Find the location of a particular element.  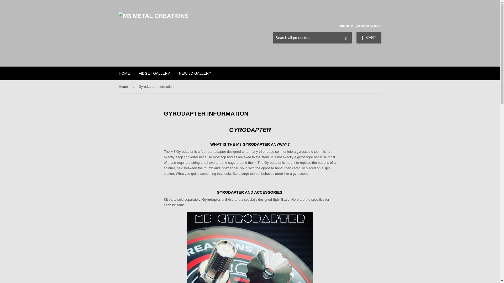

Search is located at coordinates (346, 38).